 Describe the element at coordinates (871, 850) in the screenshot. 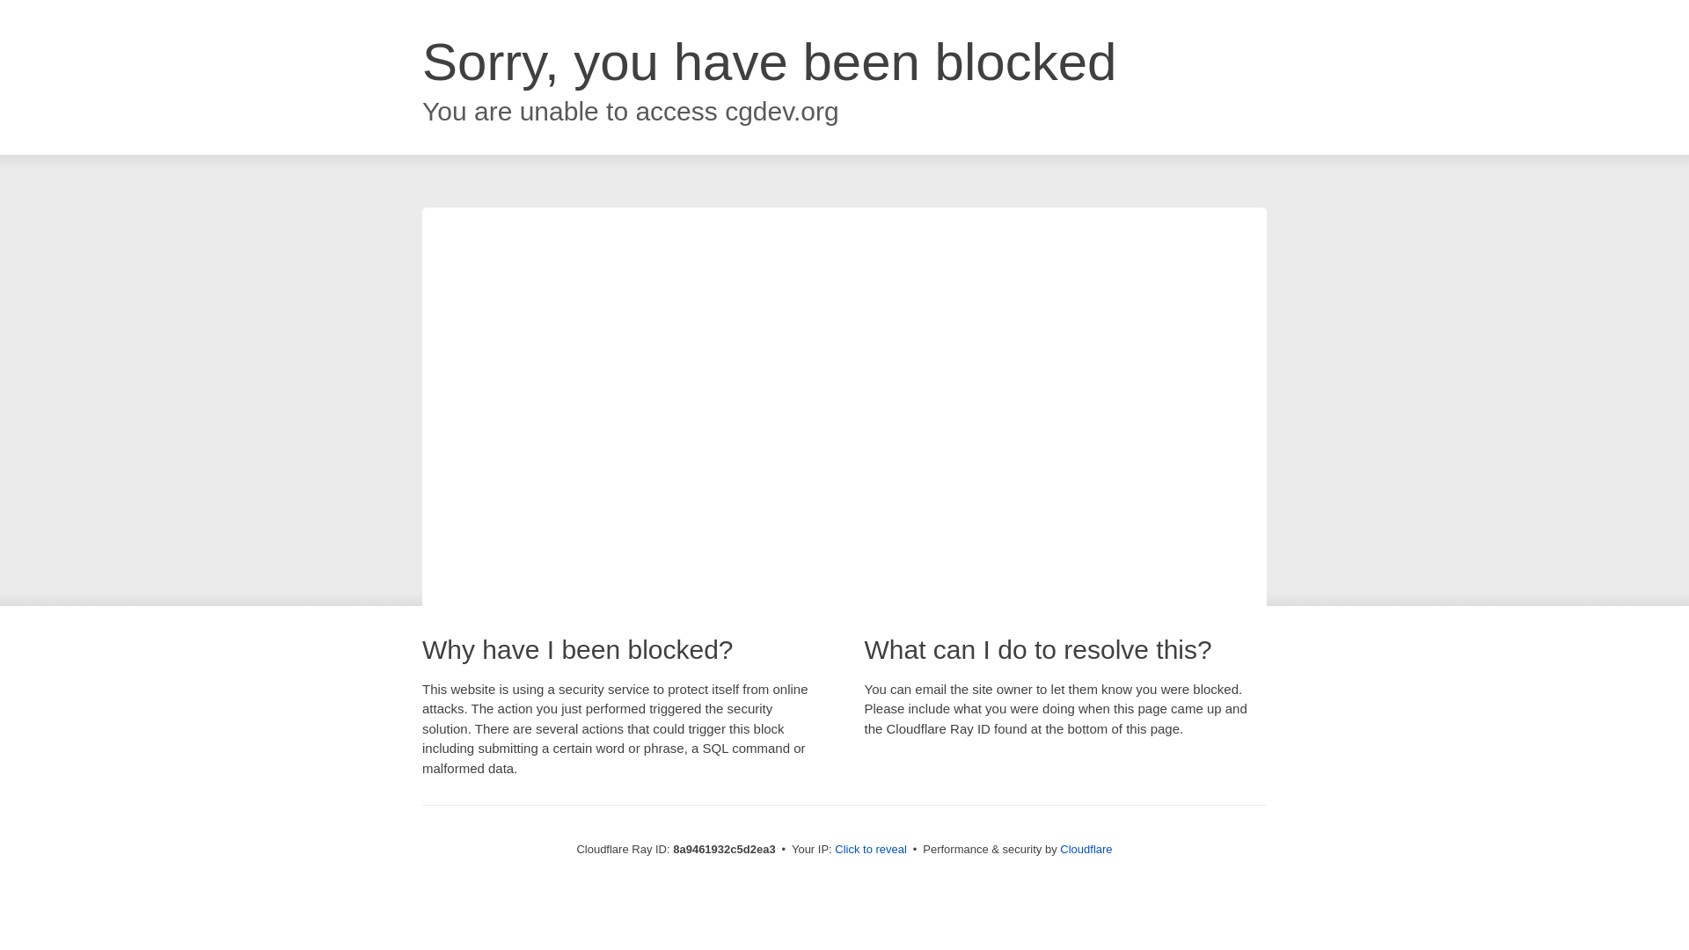

I see `Click to reveal` at that location.